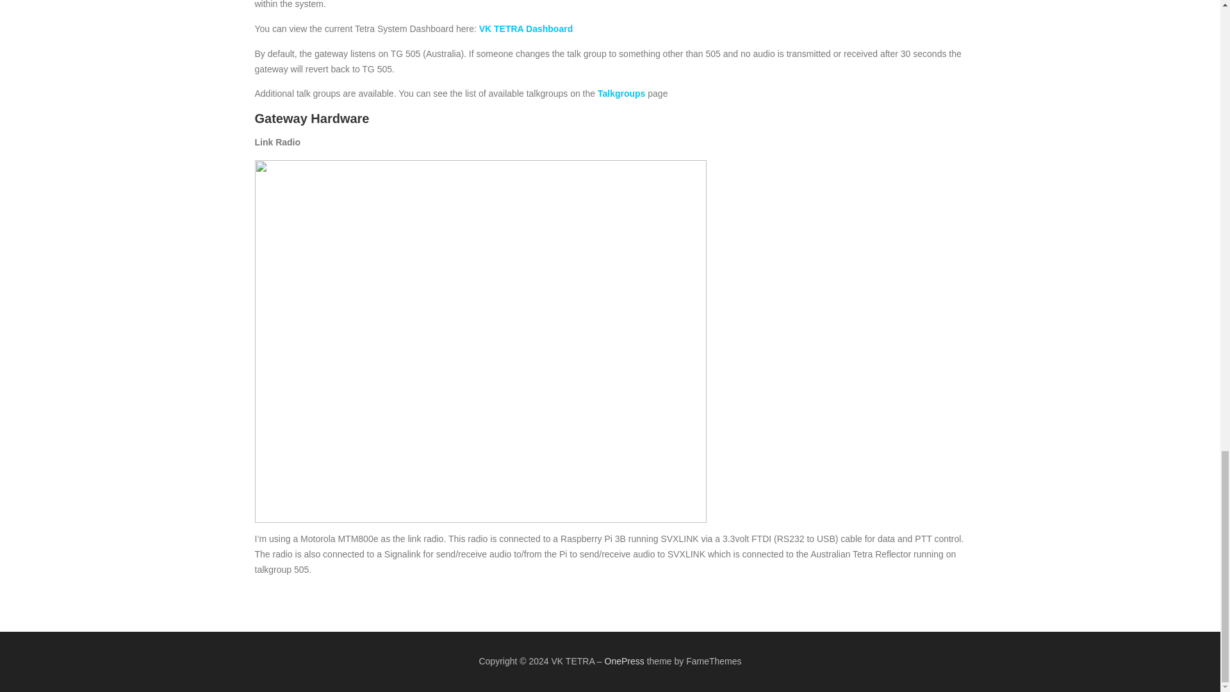 Image resolution: width=1230 pixels, height=692 pixels. I want to click on OnePress, so click(625, 661).